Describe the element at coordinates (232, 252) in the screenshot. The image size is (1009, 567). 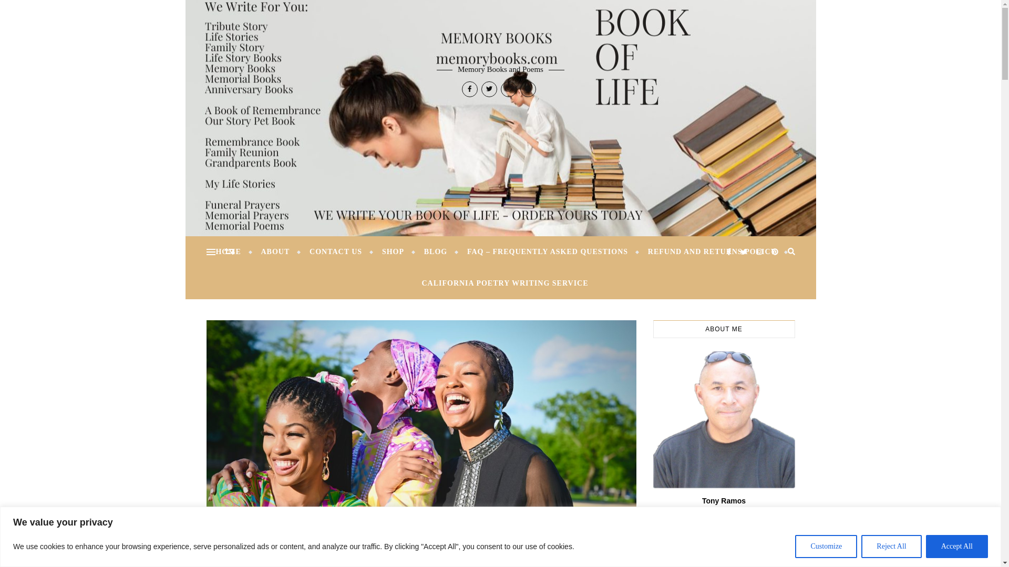
I see `HOME` at that location.